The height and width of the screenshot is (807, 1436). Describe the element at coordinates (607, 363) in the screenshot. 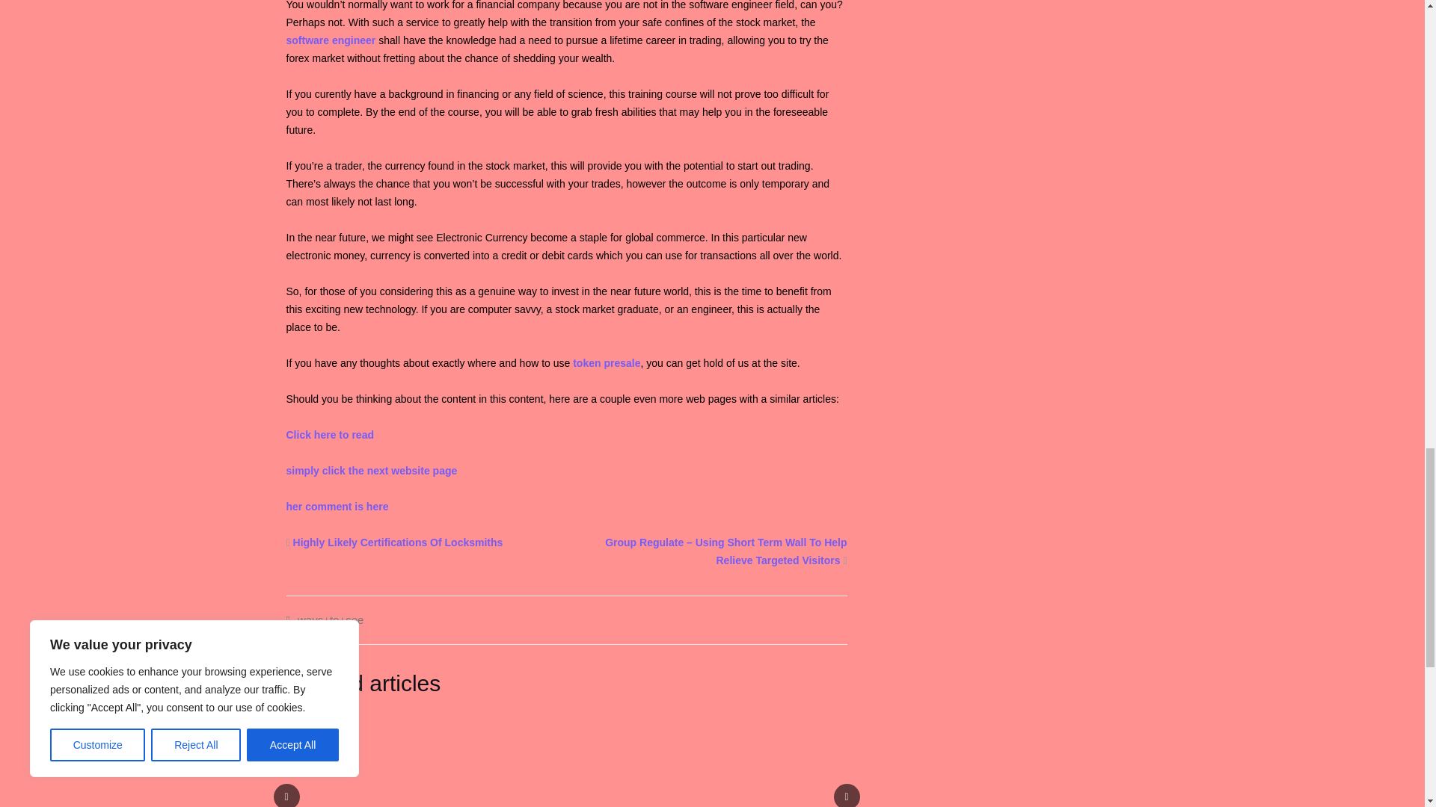

I see `token presale` at that location.